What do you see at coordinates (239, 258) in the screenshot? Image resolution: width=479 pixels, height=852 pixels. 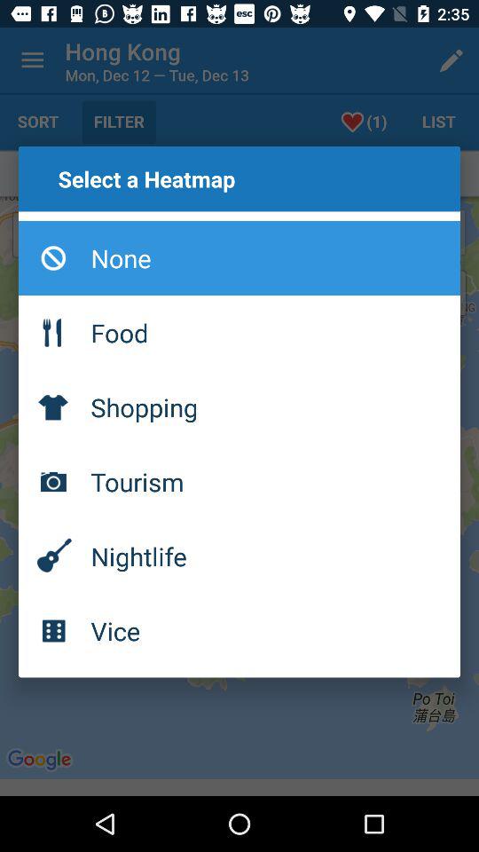 I see `flip until none icon` at bounding box center [239, 258].